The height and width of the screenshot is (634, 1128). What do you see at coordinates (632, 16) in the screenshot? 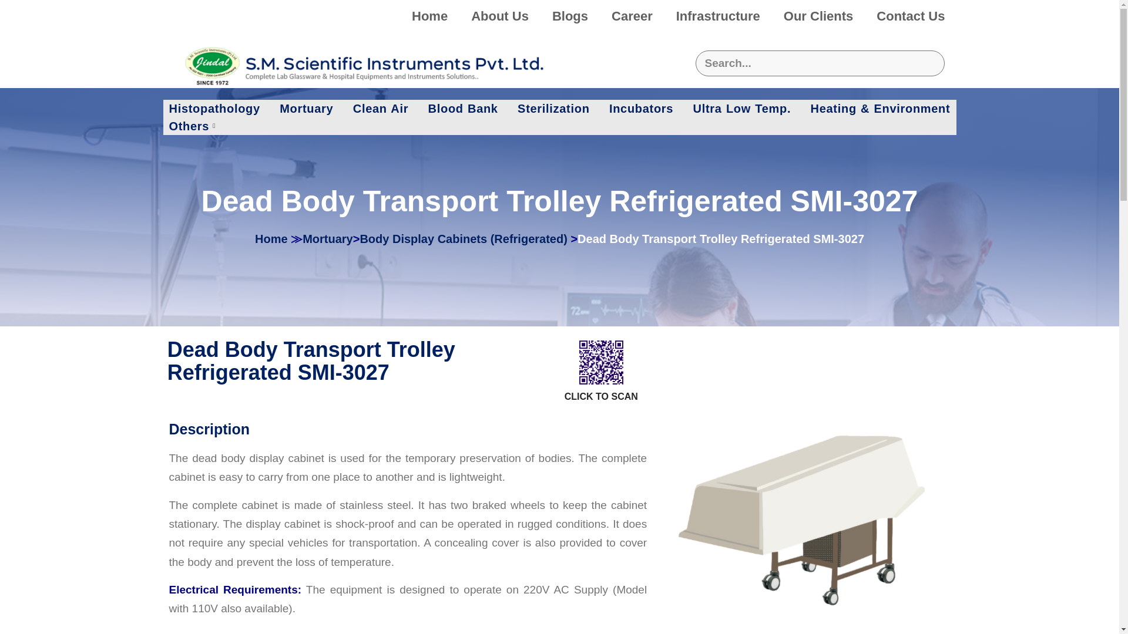
I see `Career` at bounding box center [632, 16].